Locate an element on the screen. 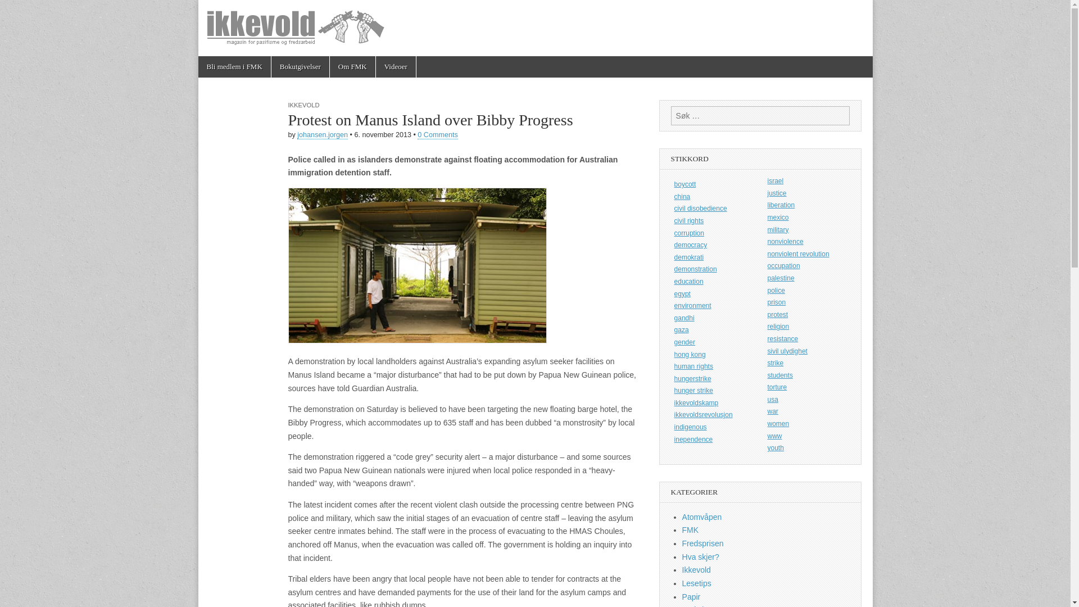 The width and height of the screenshot is (1079, 607). ikkevoldsrevolusjon is located at coordinates (714, 415).